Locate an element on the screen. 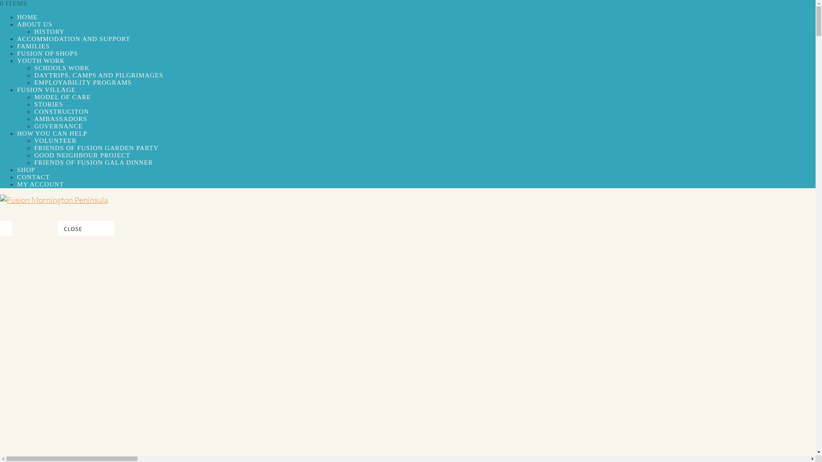 The height and width of the screenshot is (462, 822). EMPLOYABILITY PROGRAMS is located at coordinates (83, 83).